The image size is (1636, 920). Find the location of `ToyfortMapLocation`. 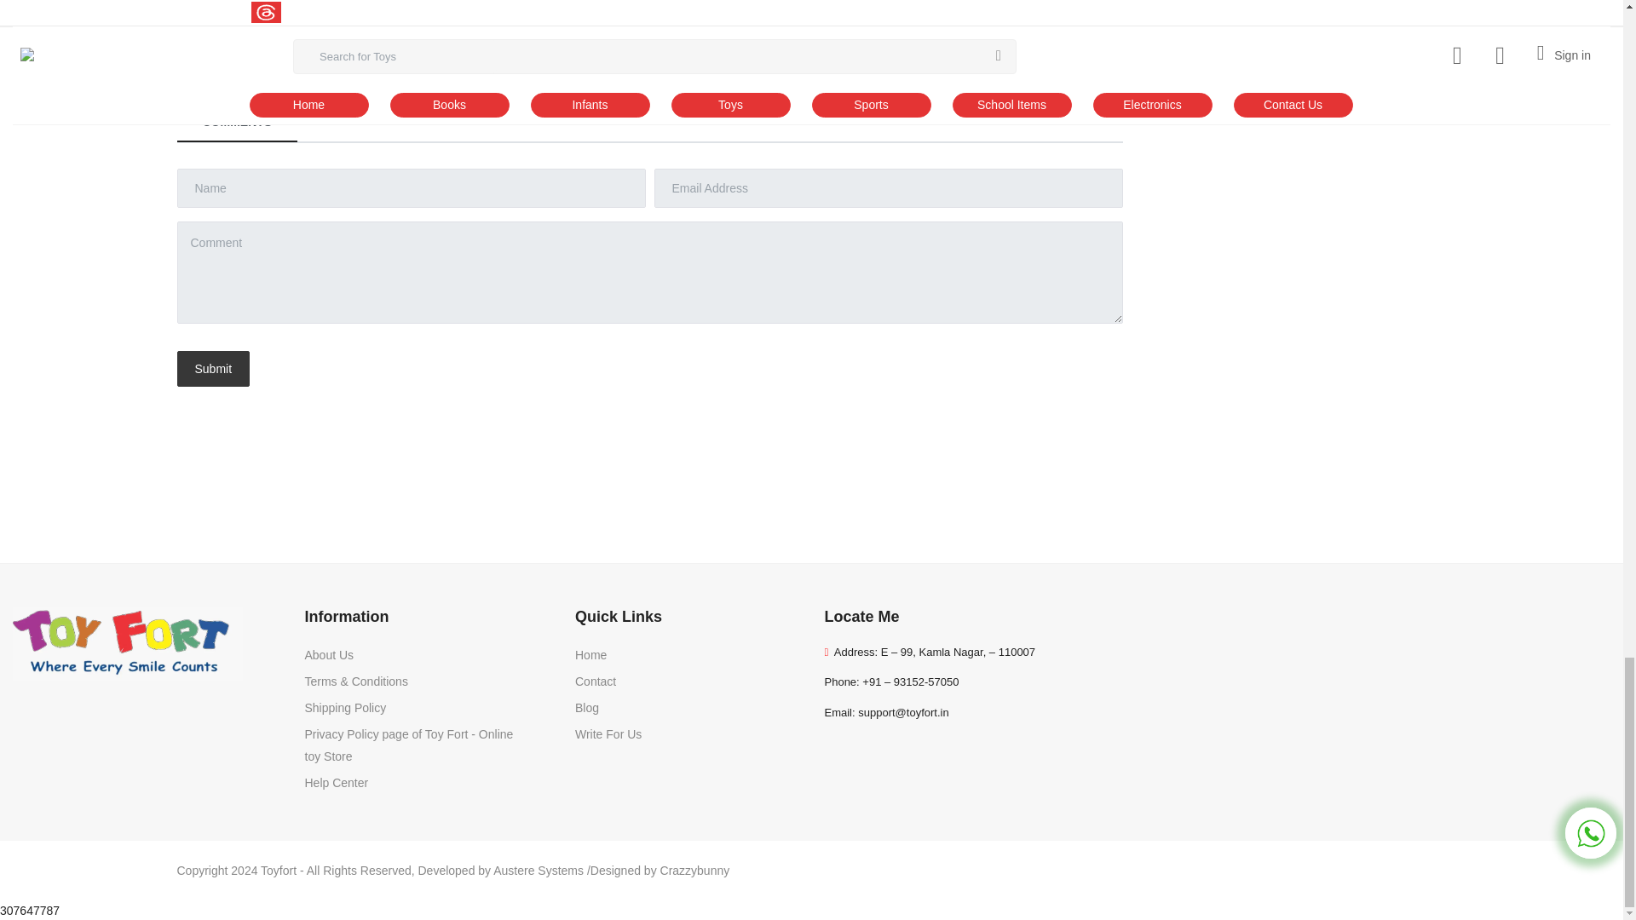

ToyfortMapLocation is located at coordinates (1351, 691).